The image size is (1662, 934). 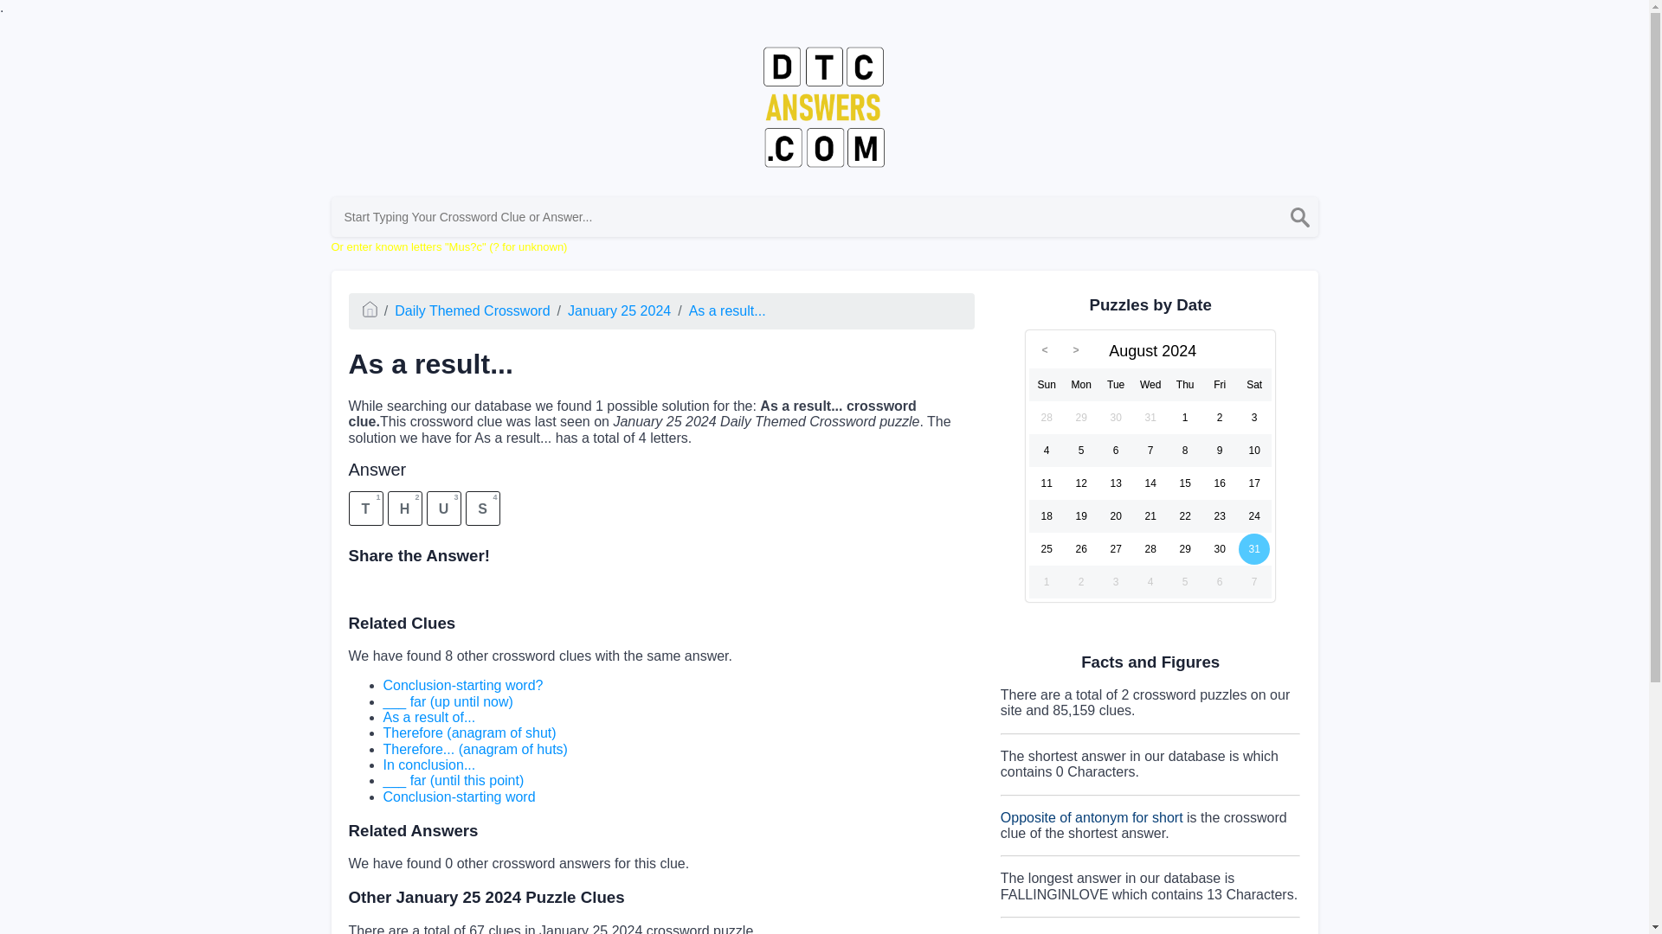 What do you see at coordinates (428, 717) in the screenshot?
I see `As a result of...` at bounding box center [428, 717].